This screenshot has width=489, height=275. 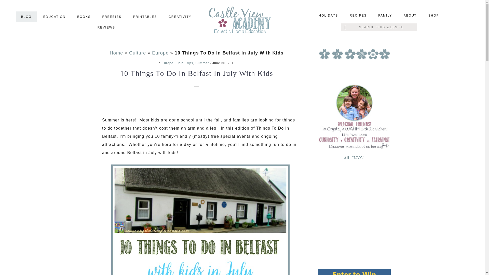 I want to click on HOLIDAYS, so click(x=329, y=15).